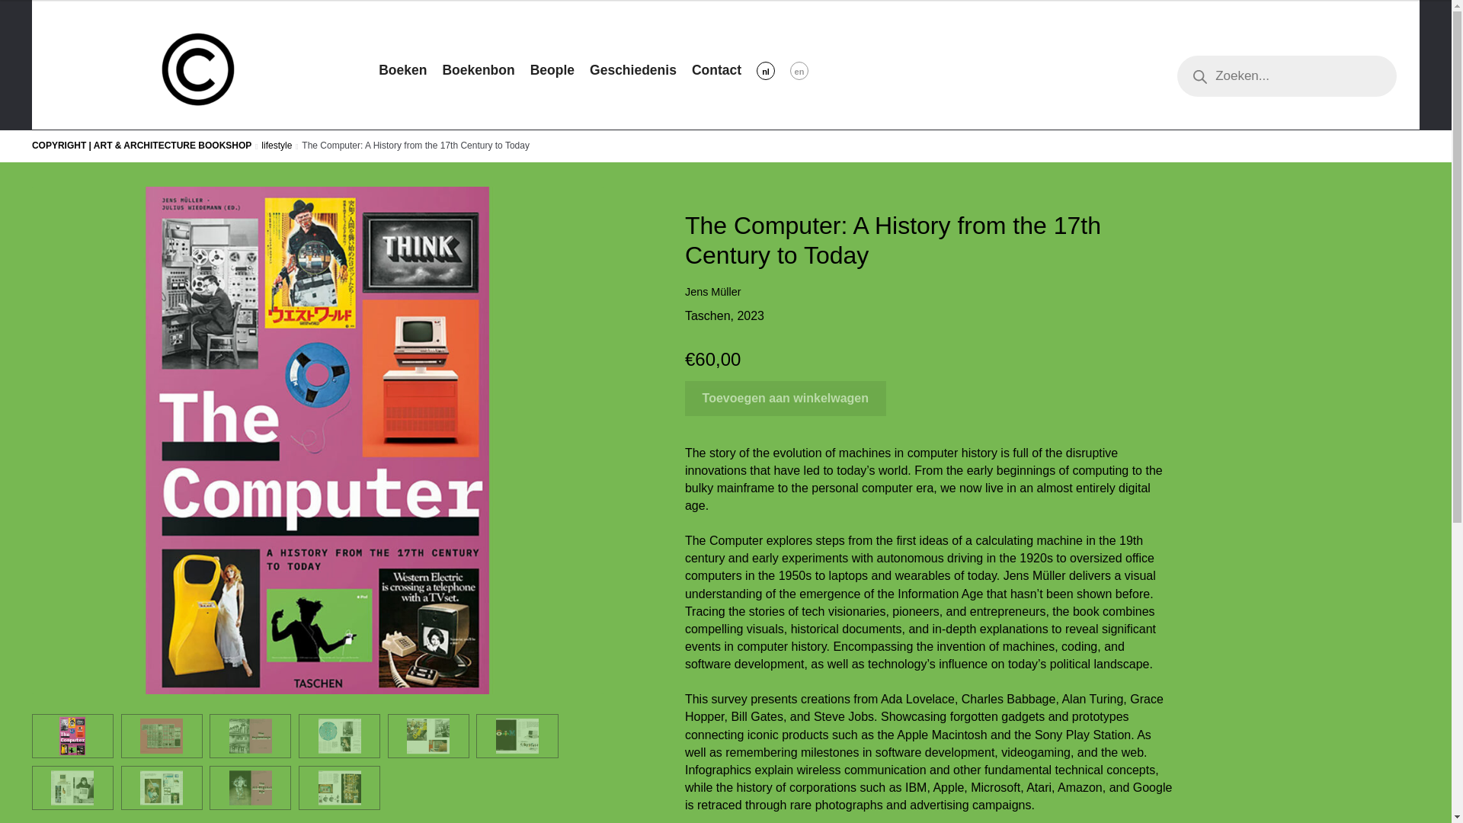  What do you see at coordinates (806, 70) in the screenshot?
I see `EN` at bounding box center [806, 70].